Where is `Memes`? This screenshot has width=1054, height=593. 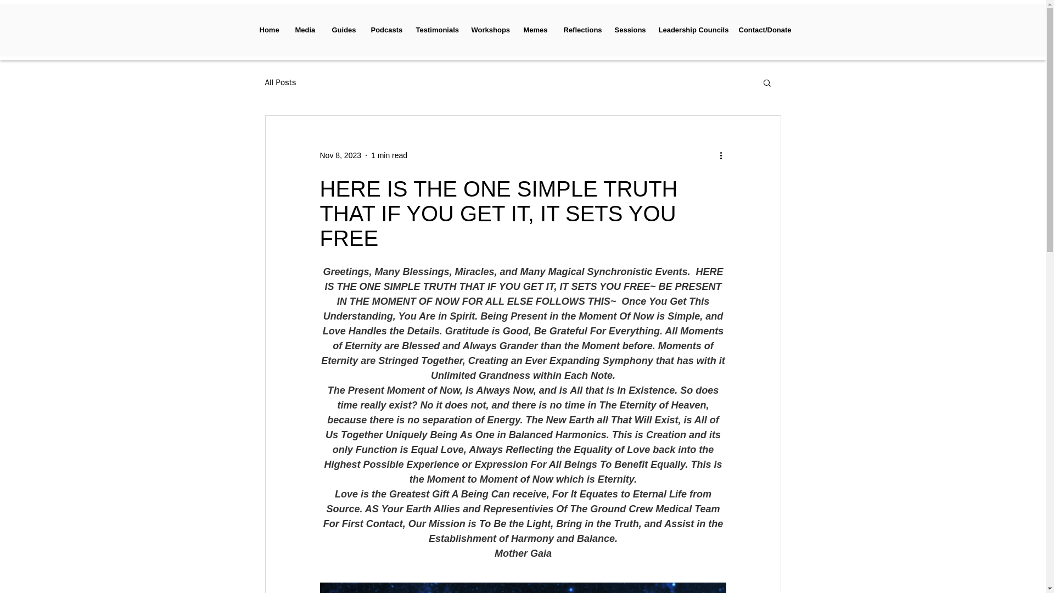
Memes is located at coordinates (535, 30).